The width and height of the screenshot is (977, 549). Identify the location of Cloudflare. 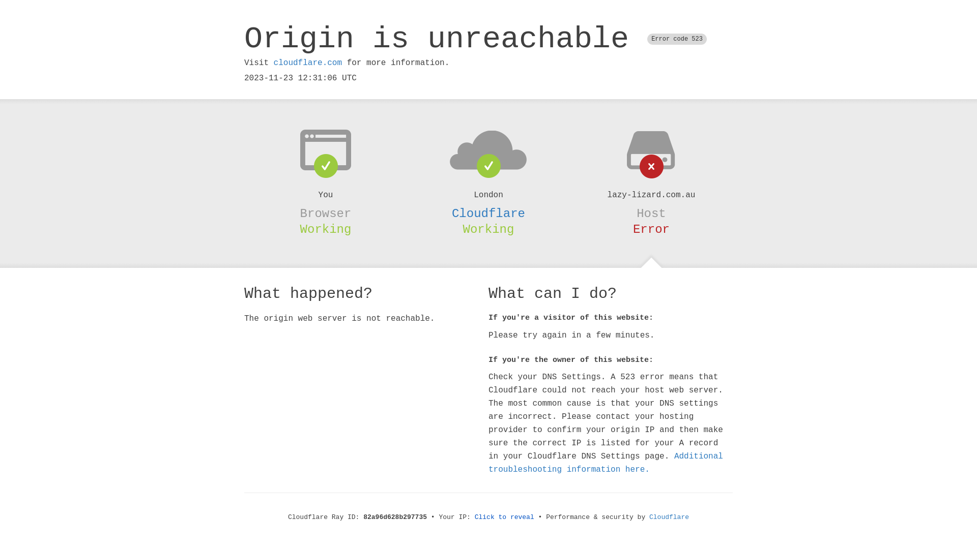
(489, 213).